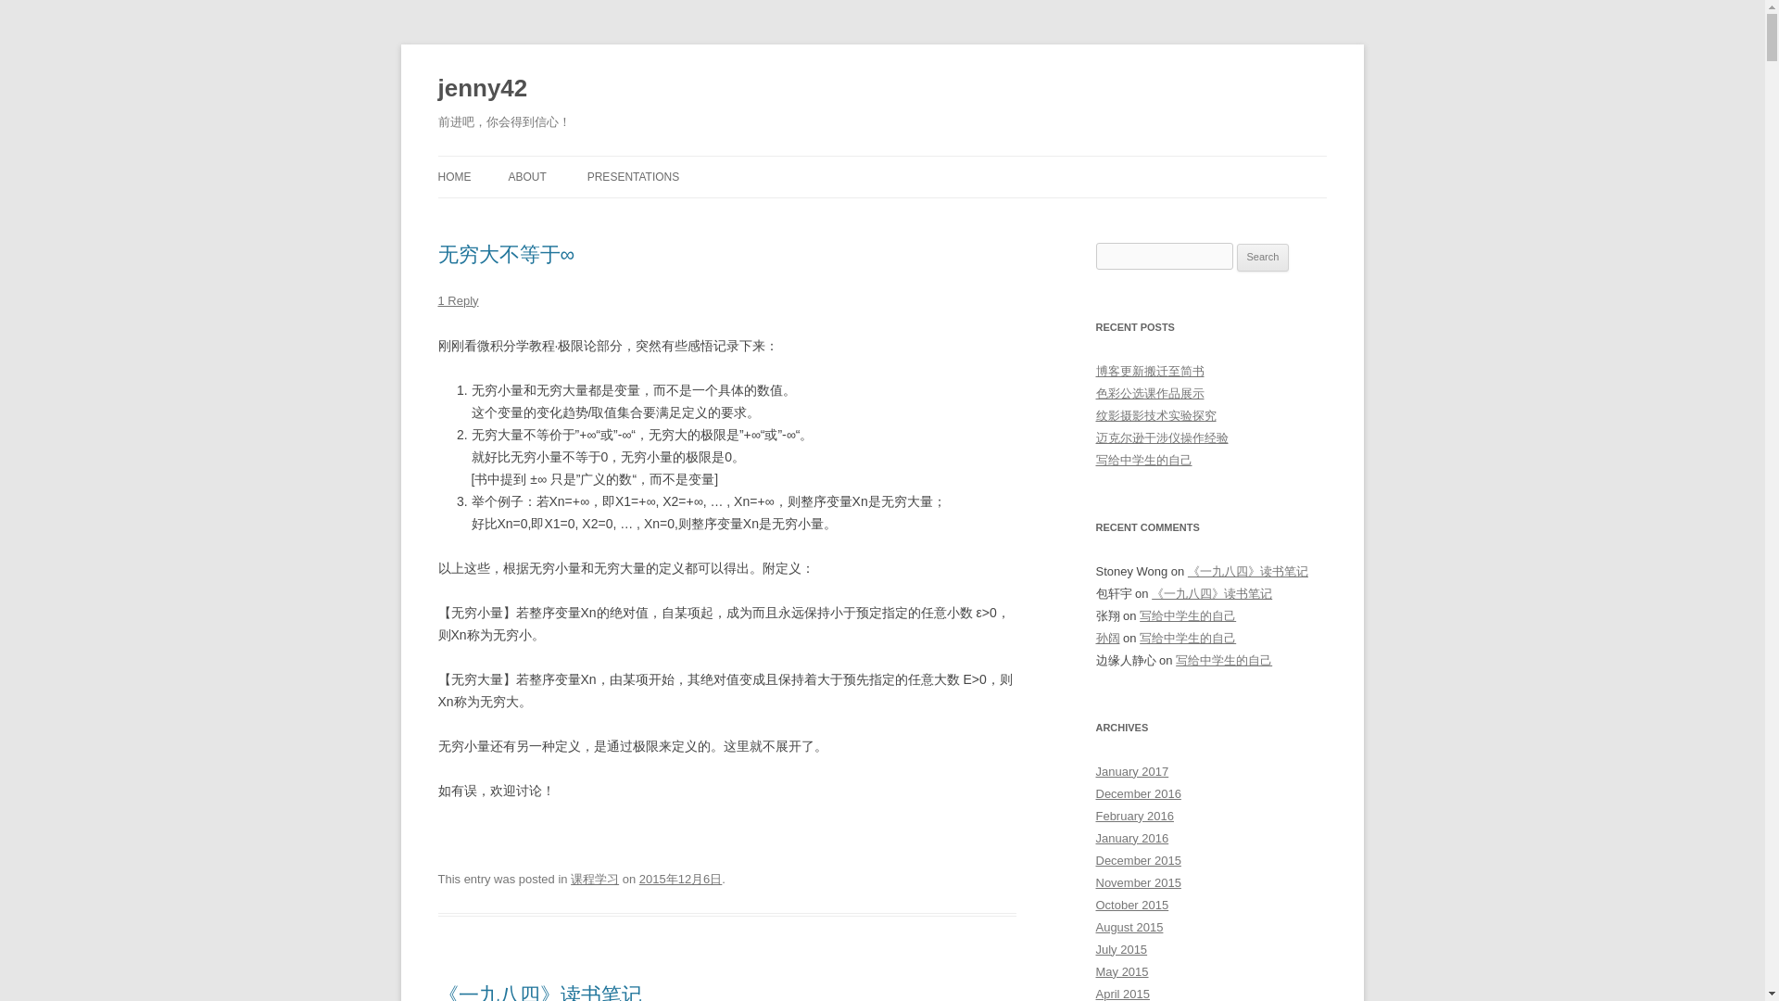 This screenshot has height=1001, width=1779. I want to click on am12:02, so click(680, 879).